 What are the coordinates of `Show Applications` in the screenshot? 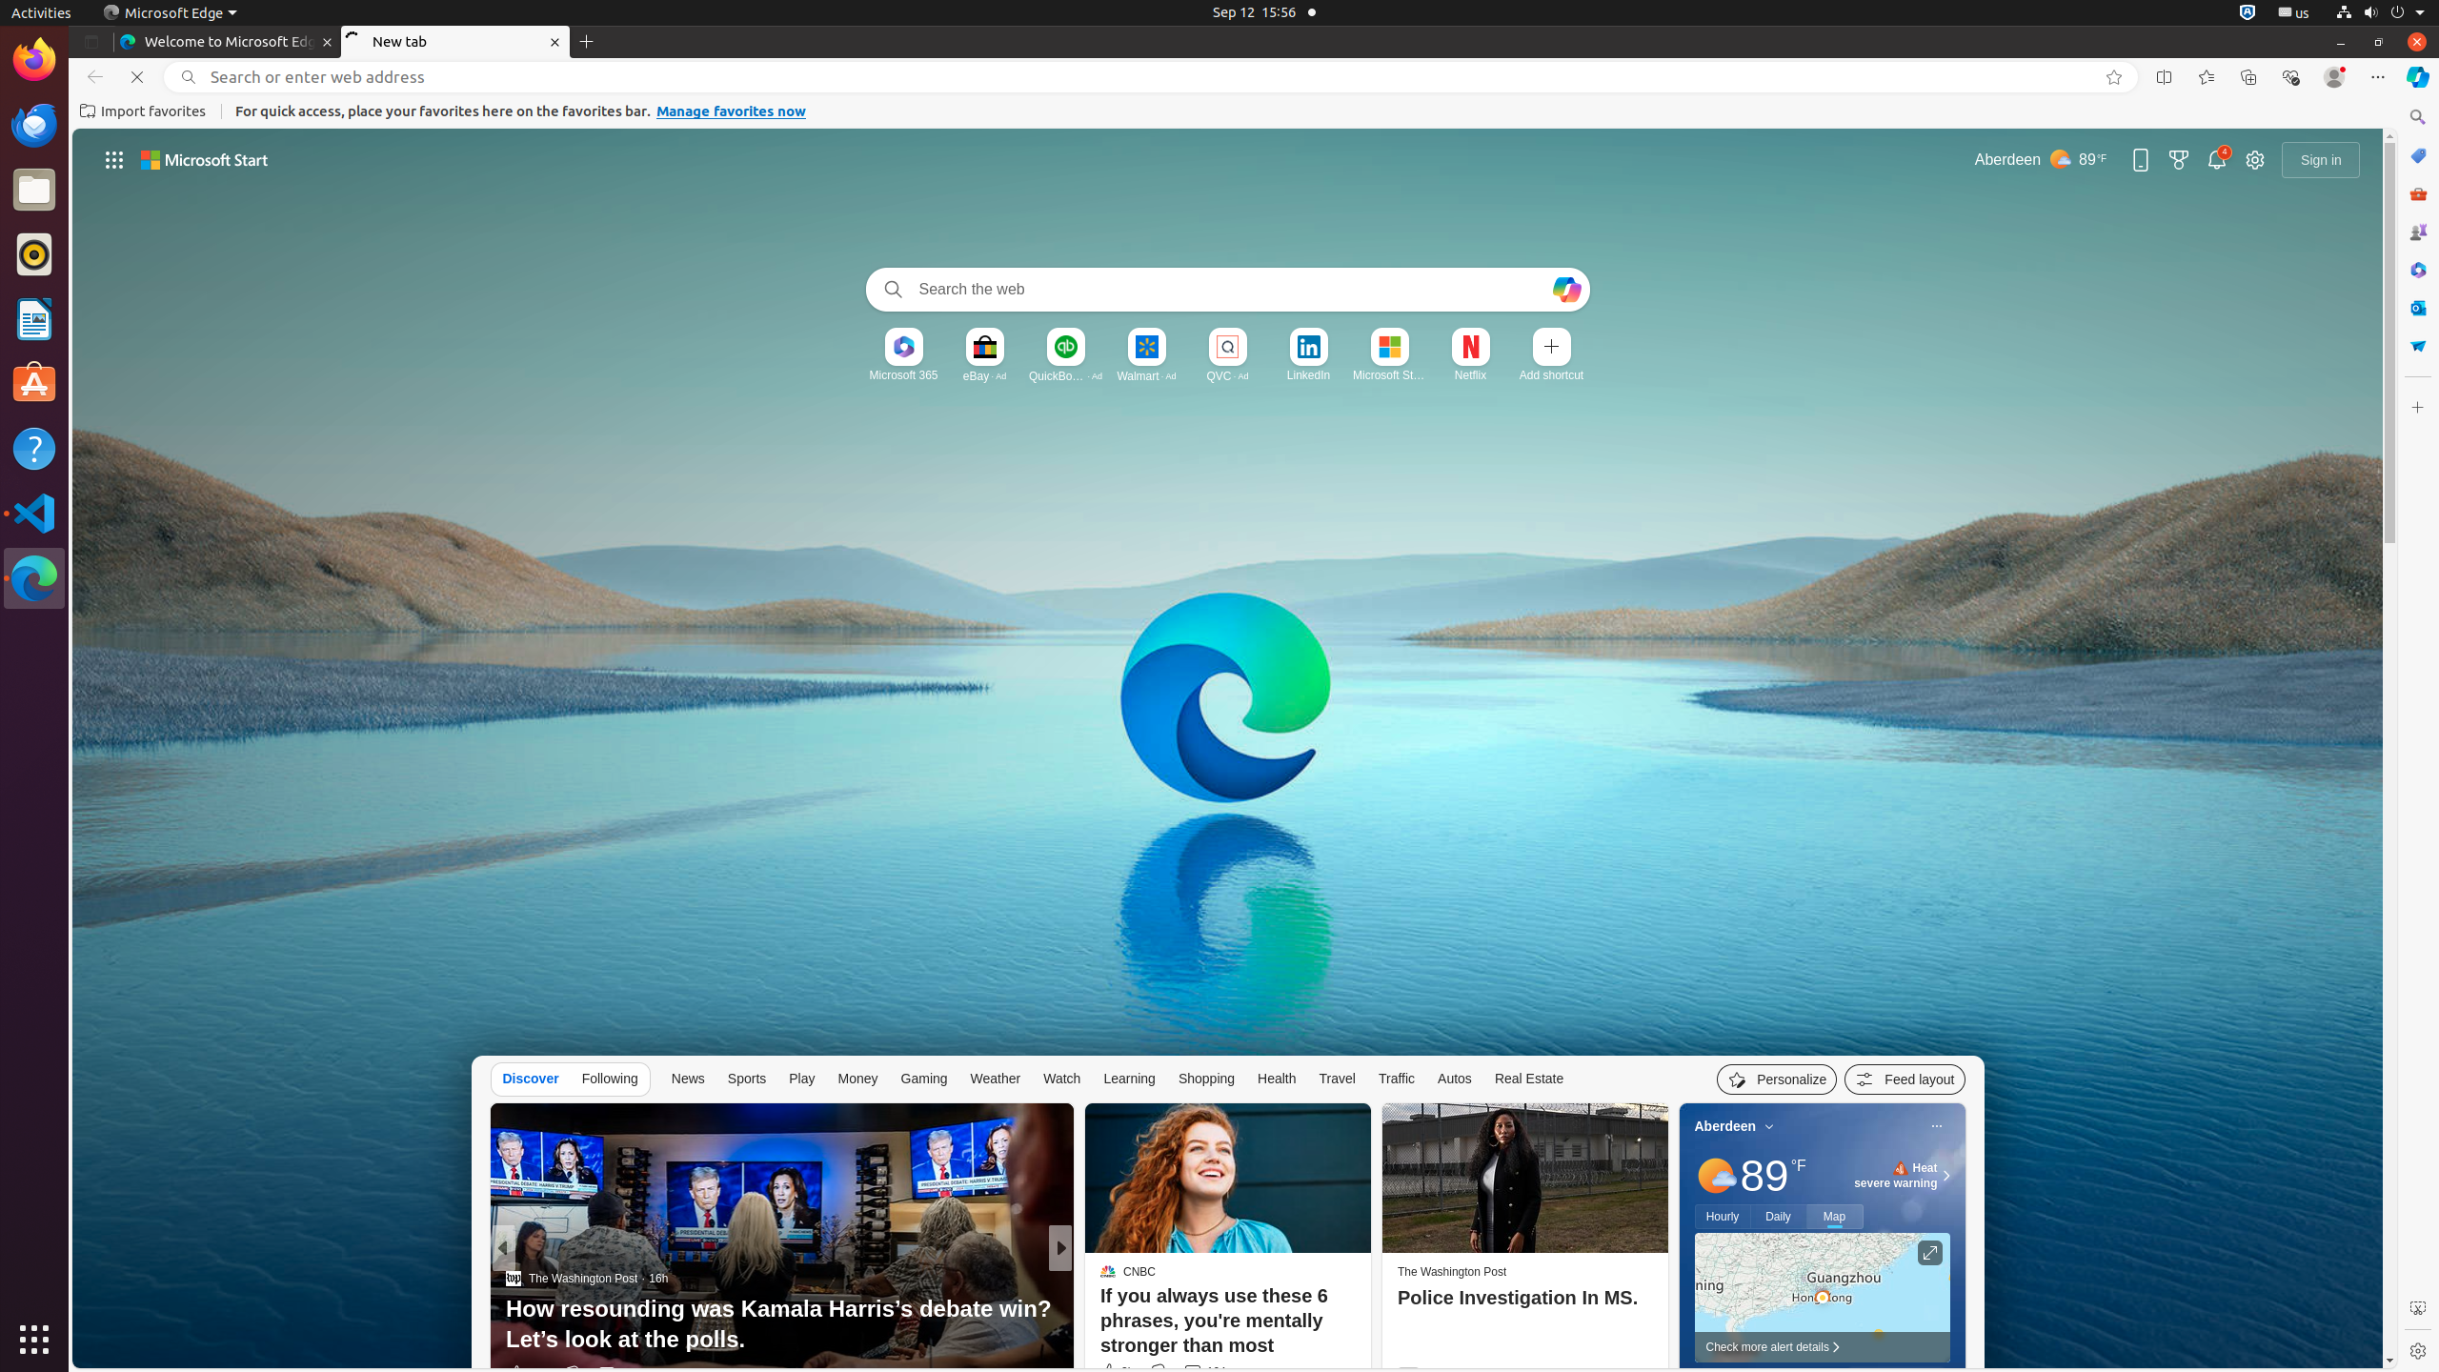 It's located at (34, 1340).